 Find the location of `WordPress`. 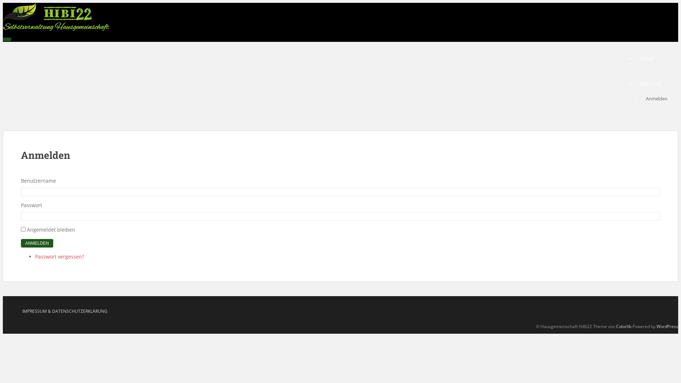

WordPress is located at coordinates (668, 326).